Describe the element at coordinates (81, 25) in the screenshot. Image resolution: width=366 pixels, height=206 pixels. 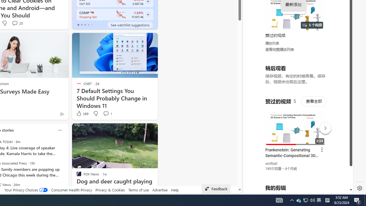
I see `tab-1` at that location.